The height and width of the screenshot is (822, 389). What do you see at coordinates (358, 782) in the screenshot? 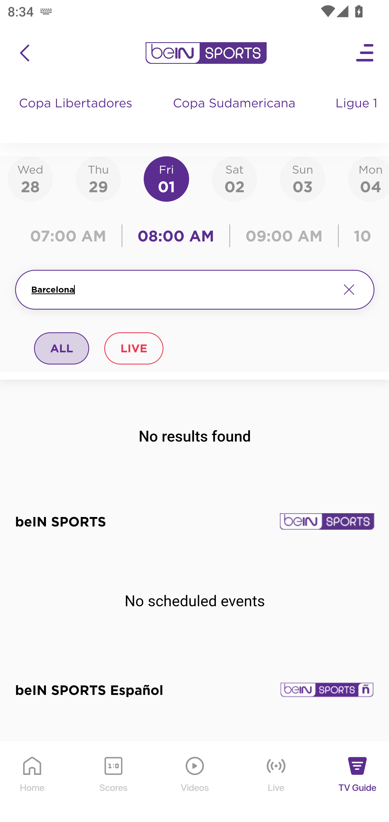
I see `TV Guide TV Guide Icon TV Guide` at bounding box center [358, 782].